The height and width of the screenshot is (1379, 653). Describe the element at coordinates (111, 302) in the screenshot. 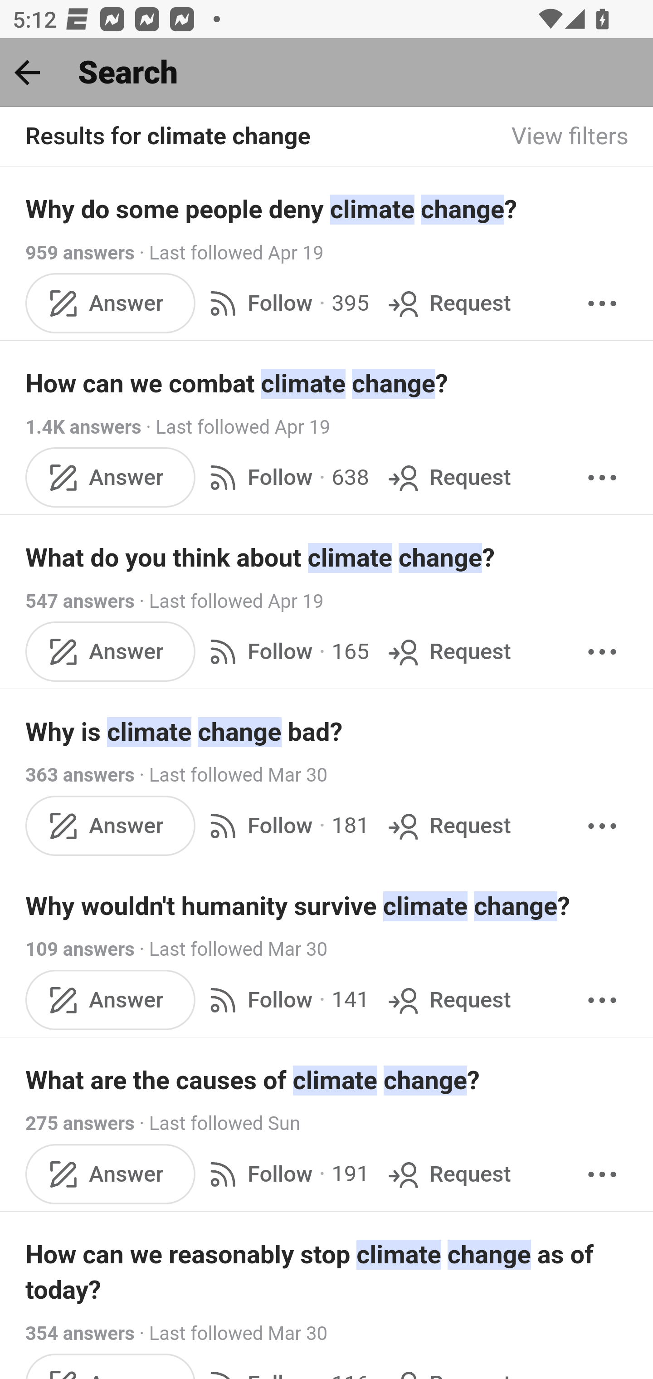

I see `Answer` at that location.